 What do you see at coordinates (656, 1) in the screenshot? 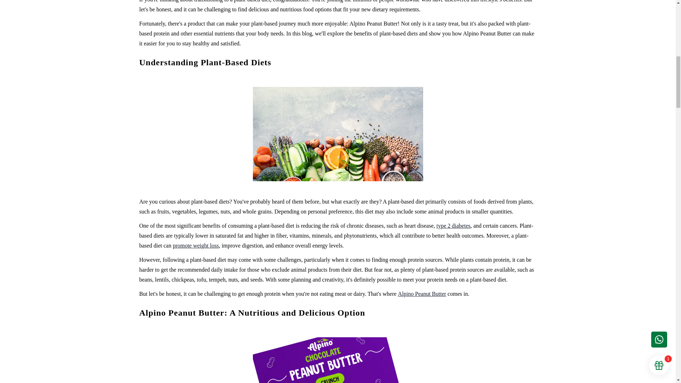
I see `gb-frame` at bounding box center [656, 1].